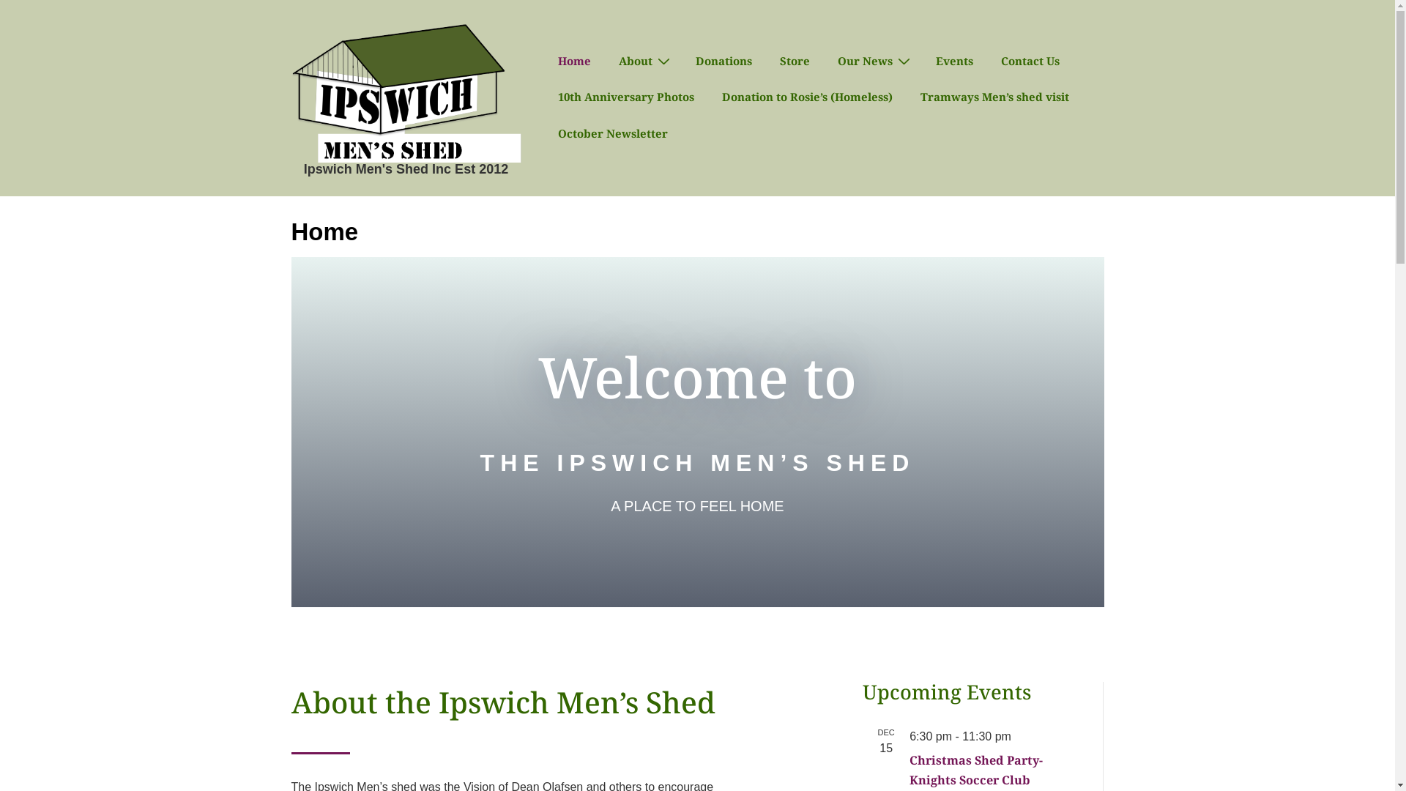  What do you see at coordinates (955, 61) in the screenshot?
I see `Events` at bounding box center [955, 61].